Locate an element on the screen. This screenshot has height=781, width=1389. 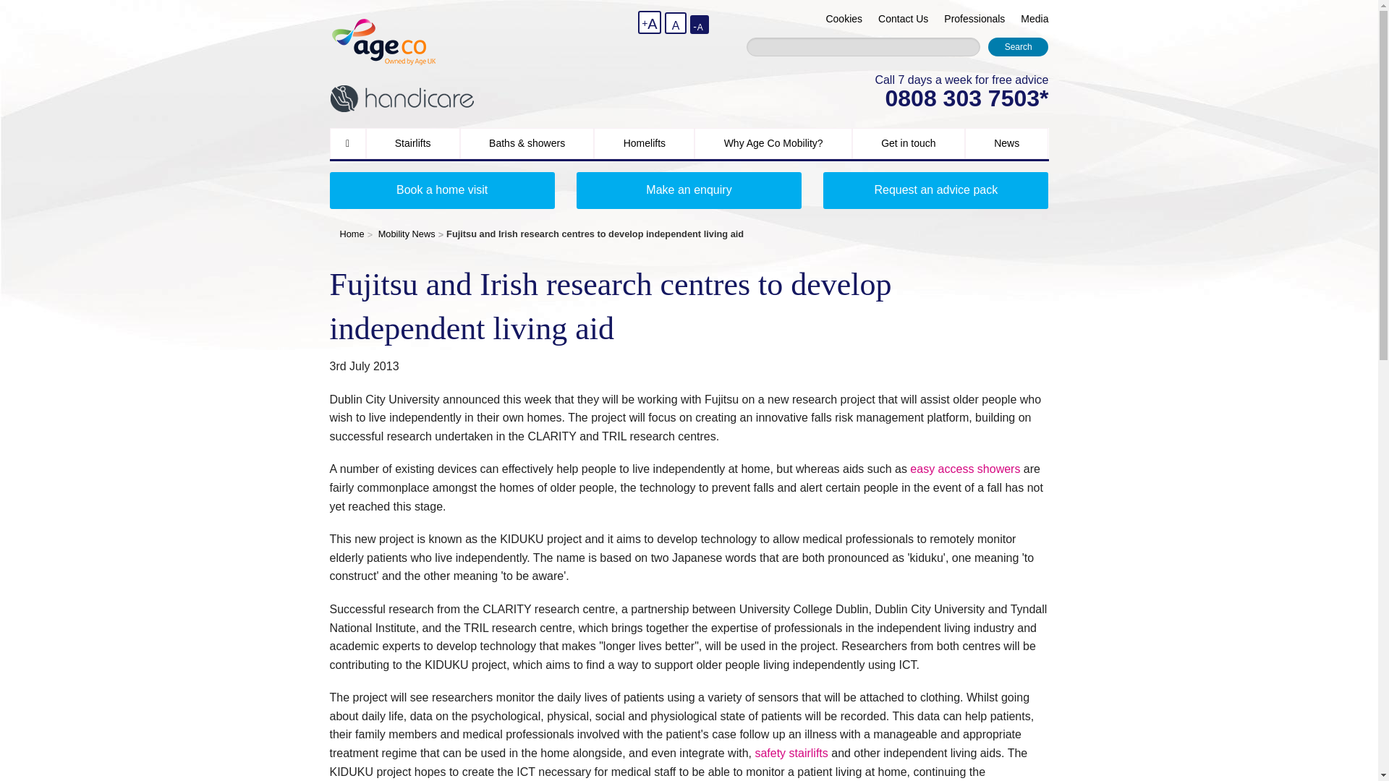
Stairlifts is located at coordinates (412, 143).